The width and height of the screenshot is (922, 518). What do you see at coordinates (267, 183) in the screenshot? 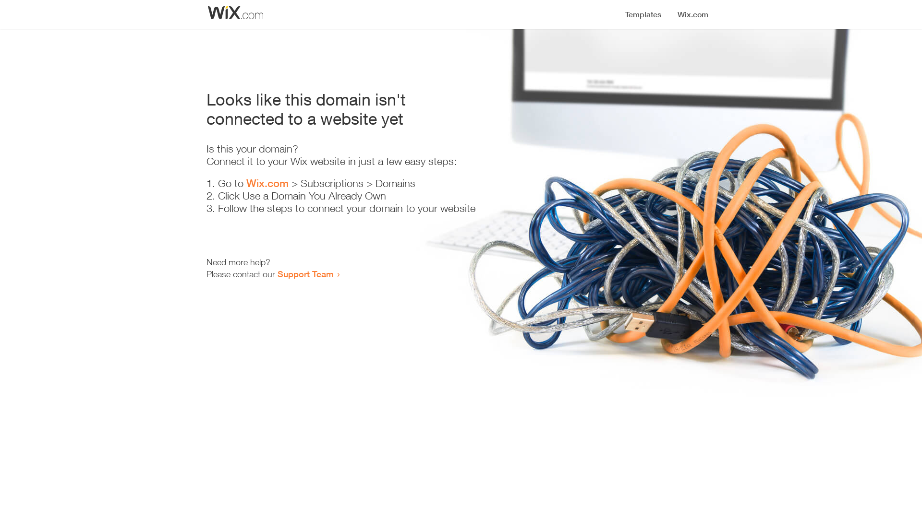
I see `Wix.com` at bounding box center [267, 183].